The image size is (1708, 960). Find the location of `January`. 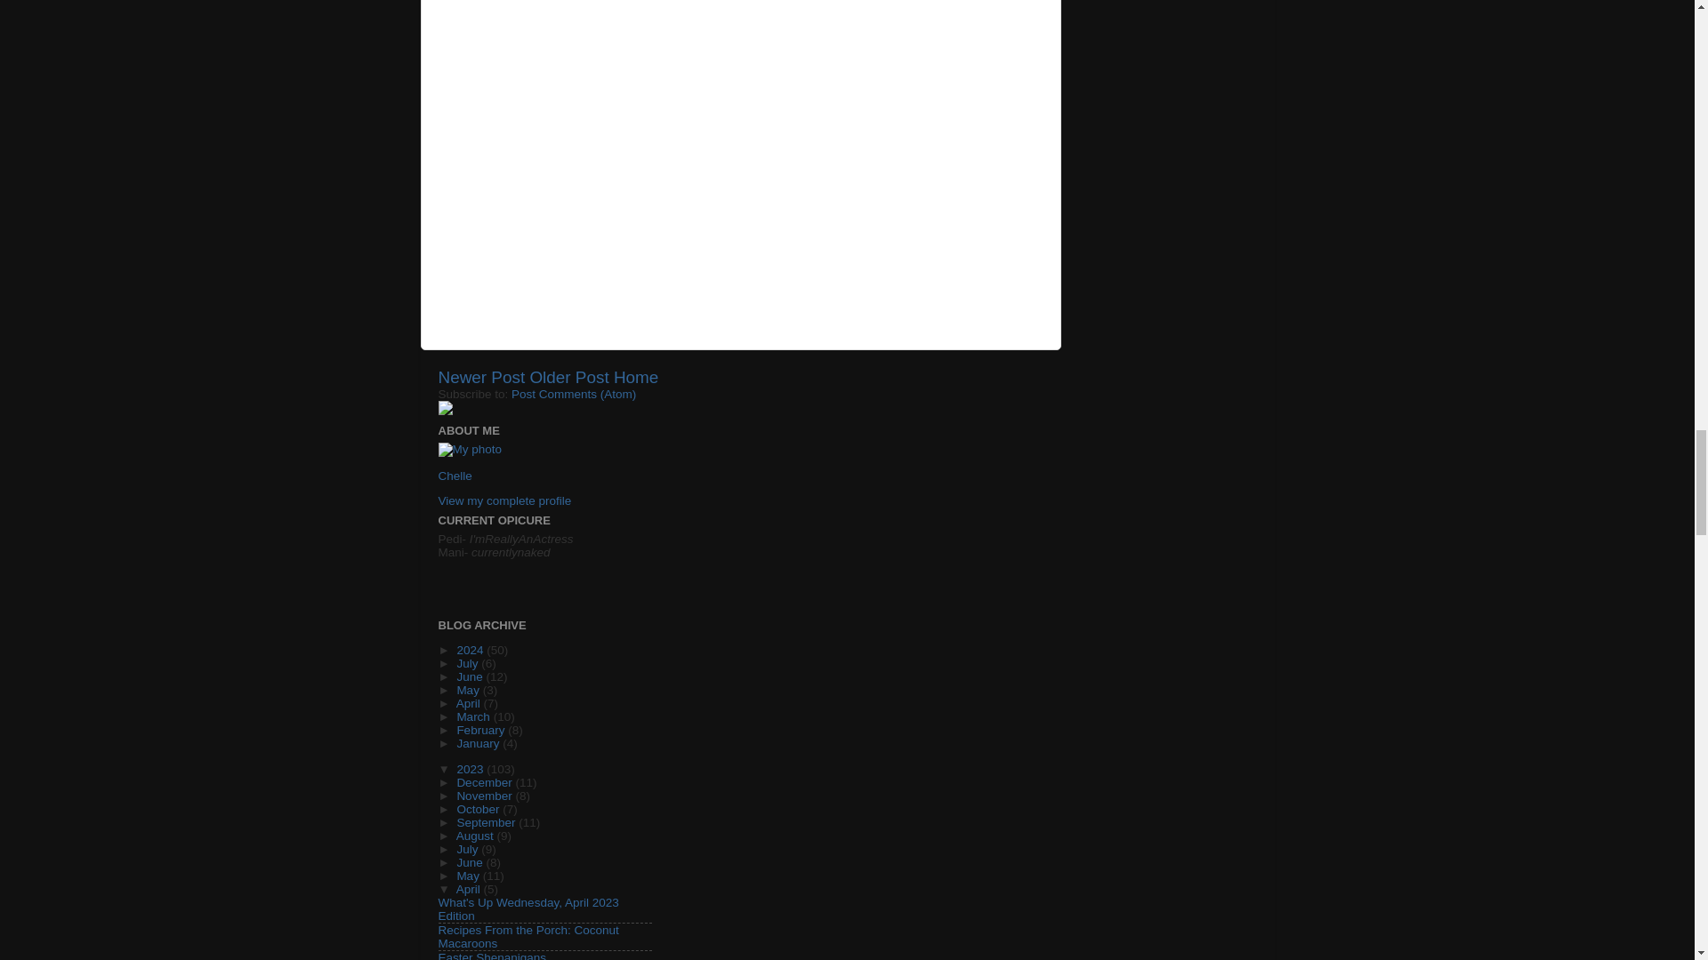

January is located at coordinates (479, 743).